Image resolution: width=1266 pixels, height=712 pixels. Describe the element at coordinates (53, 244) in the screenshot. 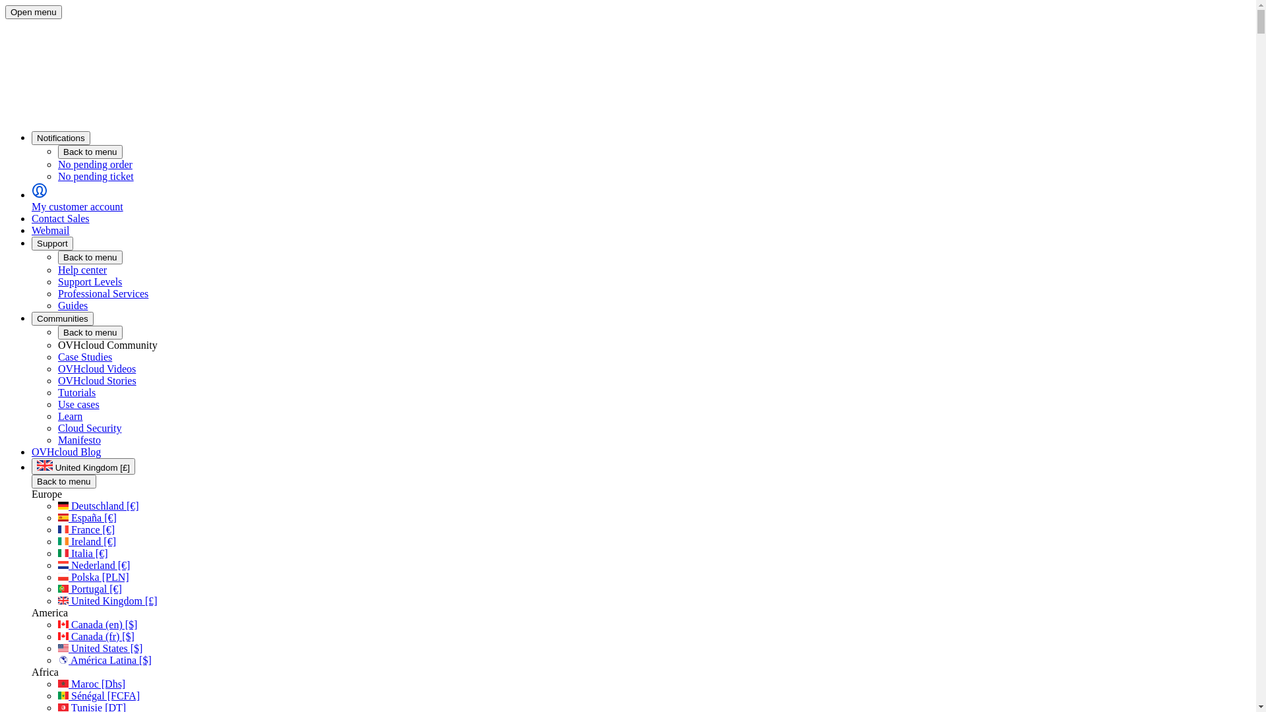

I see `Support` at that location.